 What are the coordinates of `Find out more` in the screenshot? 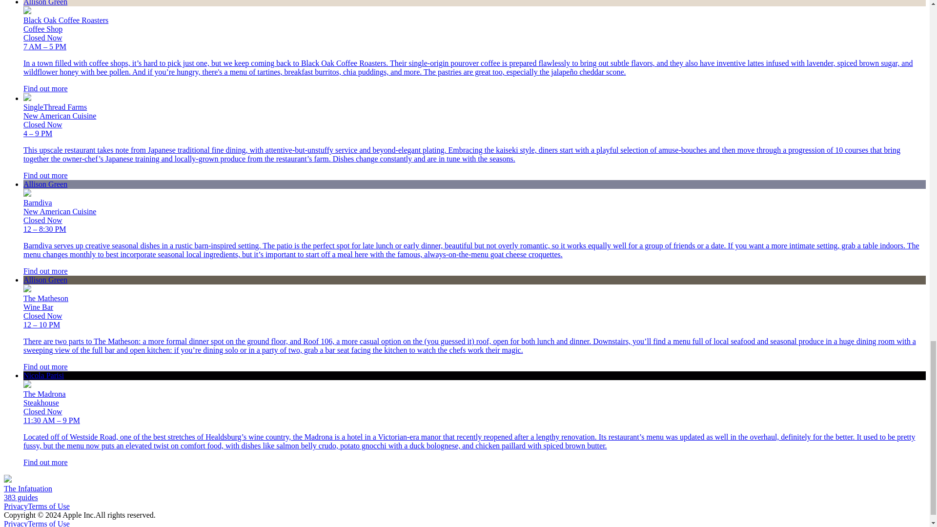 It's located at (45, 462).